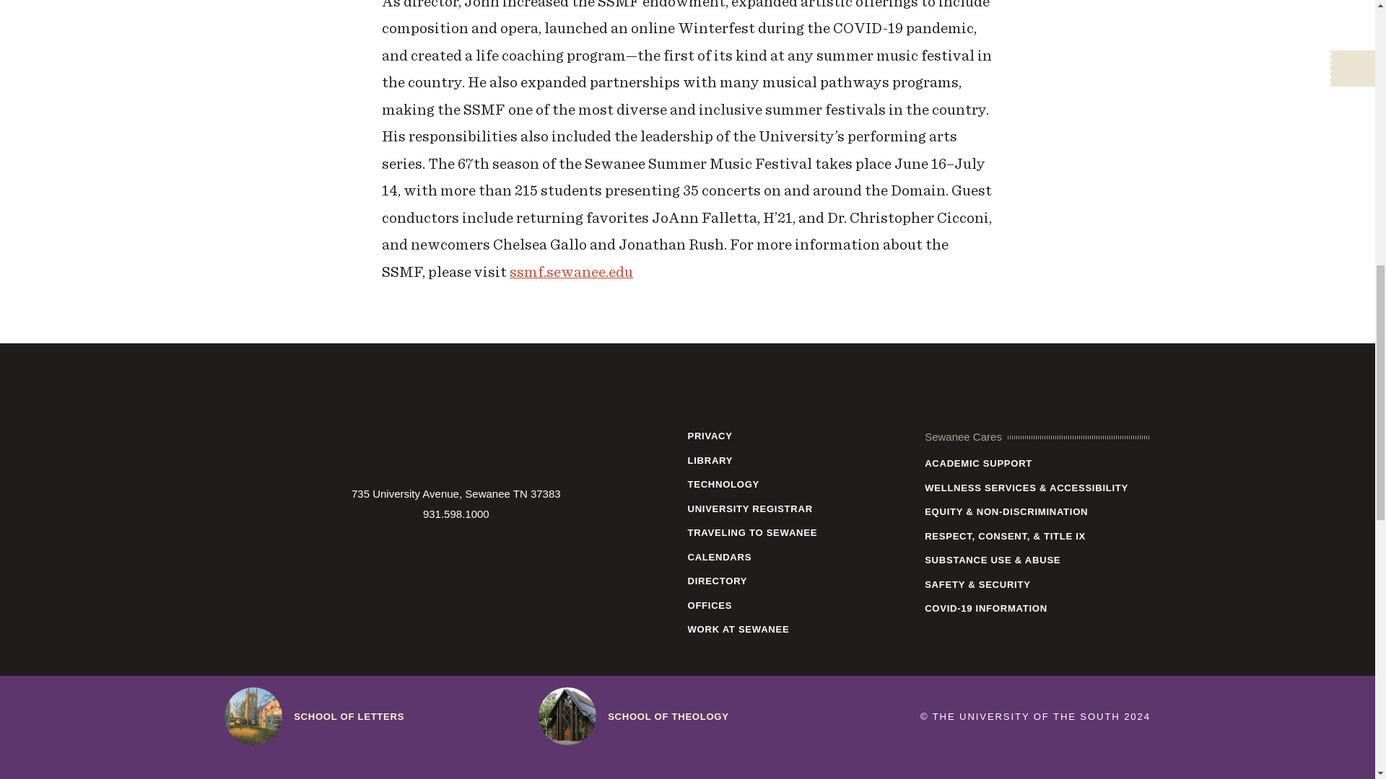  I want to click on Facebook, so click(382, 554).